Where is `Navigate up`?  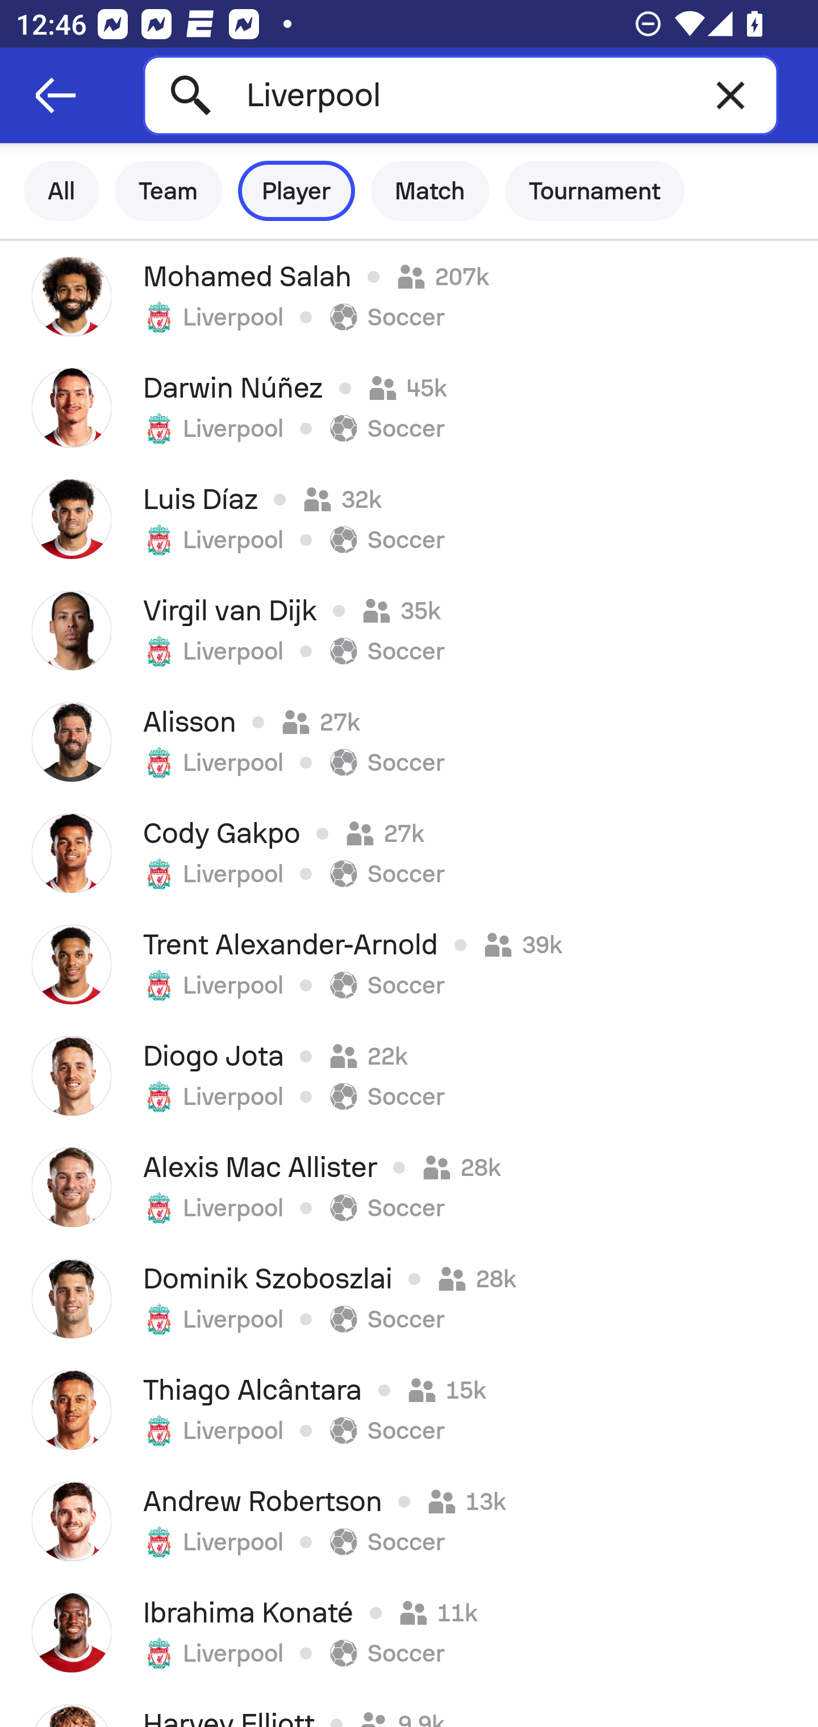 Navigate up is located at coordinates (56, 95).